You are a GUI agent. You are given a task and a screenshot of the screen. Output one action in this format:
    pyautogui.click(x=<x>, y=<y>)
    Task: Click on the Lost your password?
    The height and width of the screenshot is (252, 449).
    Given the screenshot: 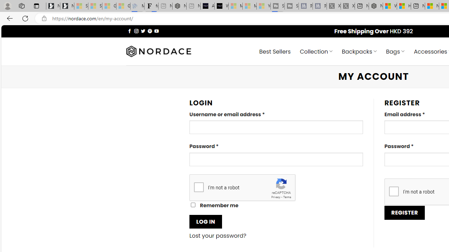 What is the action you would take?
    pyautogui.click(x=218, y=236)
    